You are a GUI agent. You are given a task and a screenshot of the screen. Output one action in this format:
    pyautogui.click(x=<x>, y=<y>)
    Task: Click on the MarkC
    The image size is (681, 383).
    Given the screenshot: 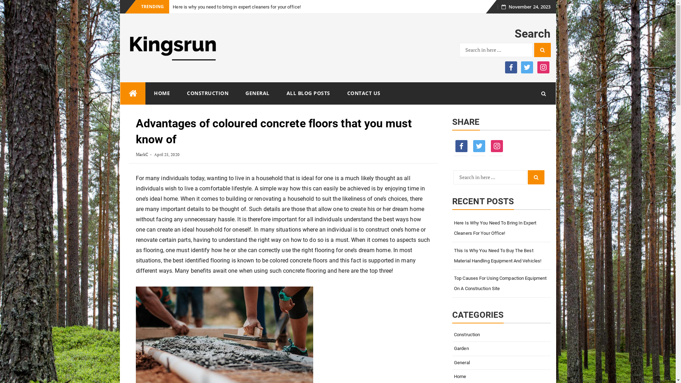 What is the action you would take?
    pyautogui.click(x=142, y=155)
    